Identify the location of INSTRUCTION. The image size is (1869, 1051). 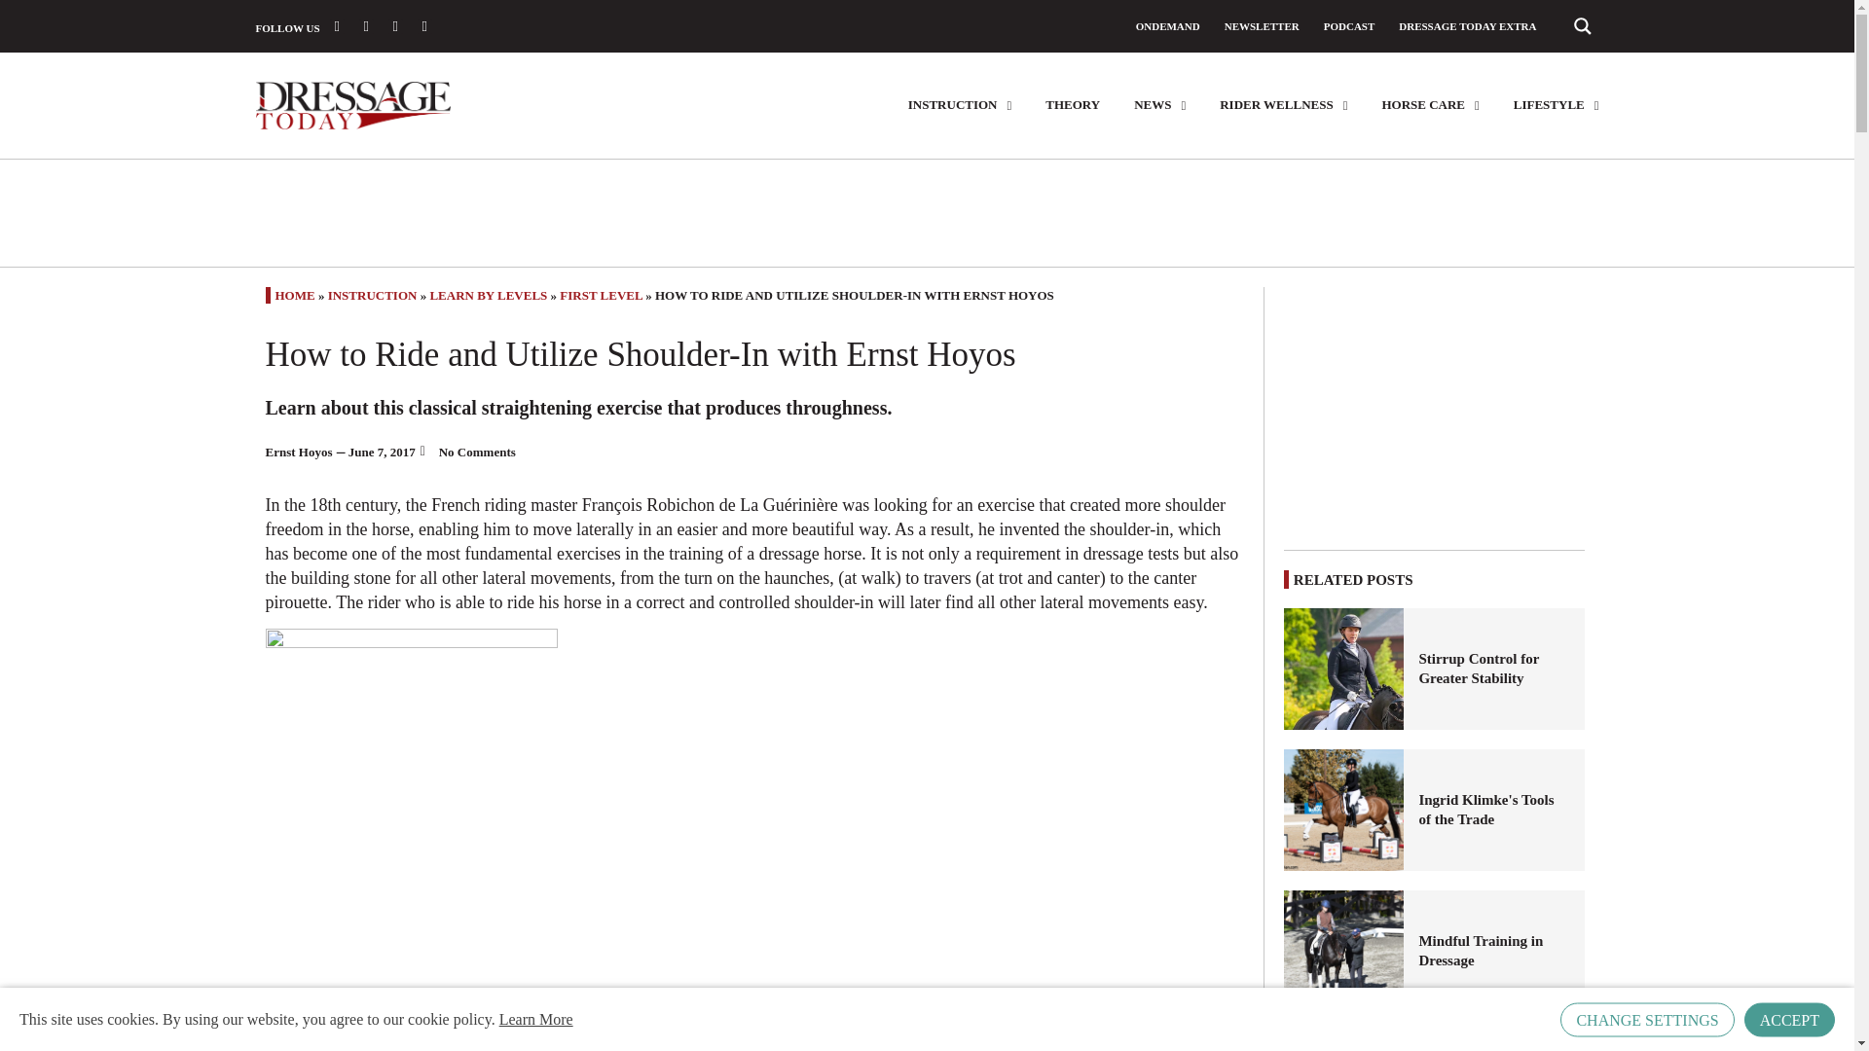
(960, 105).